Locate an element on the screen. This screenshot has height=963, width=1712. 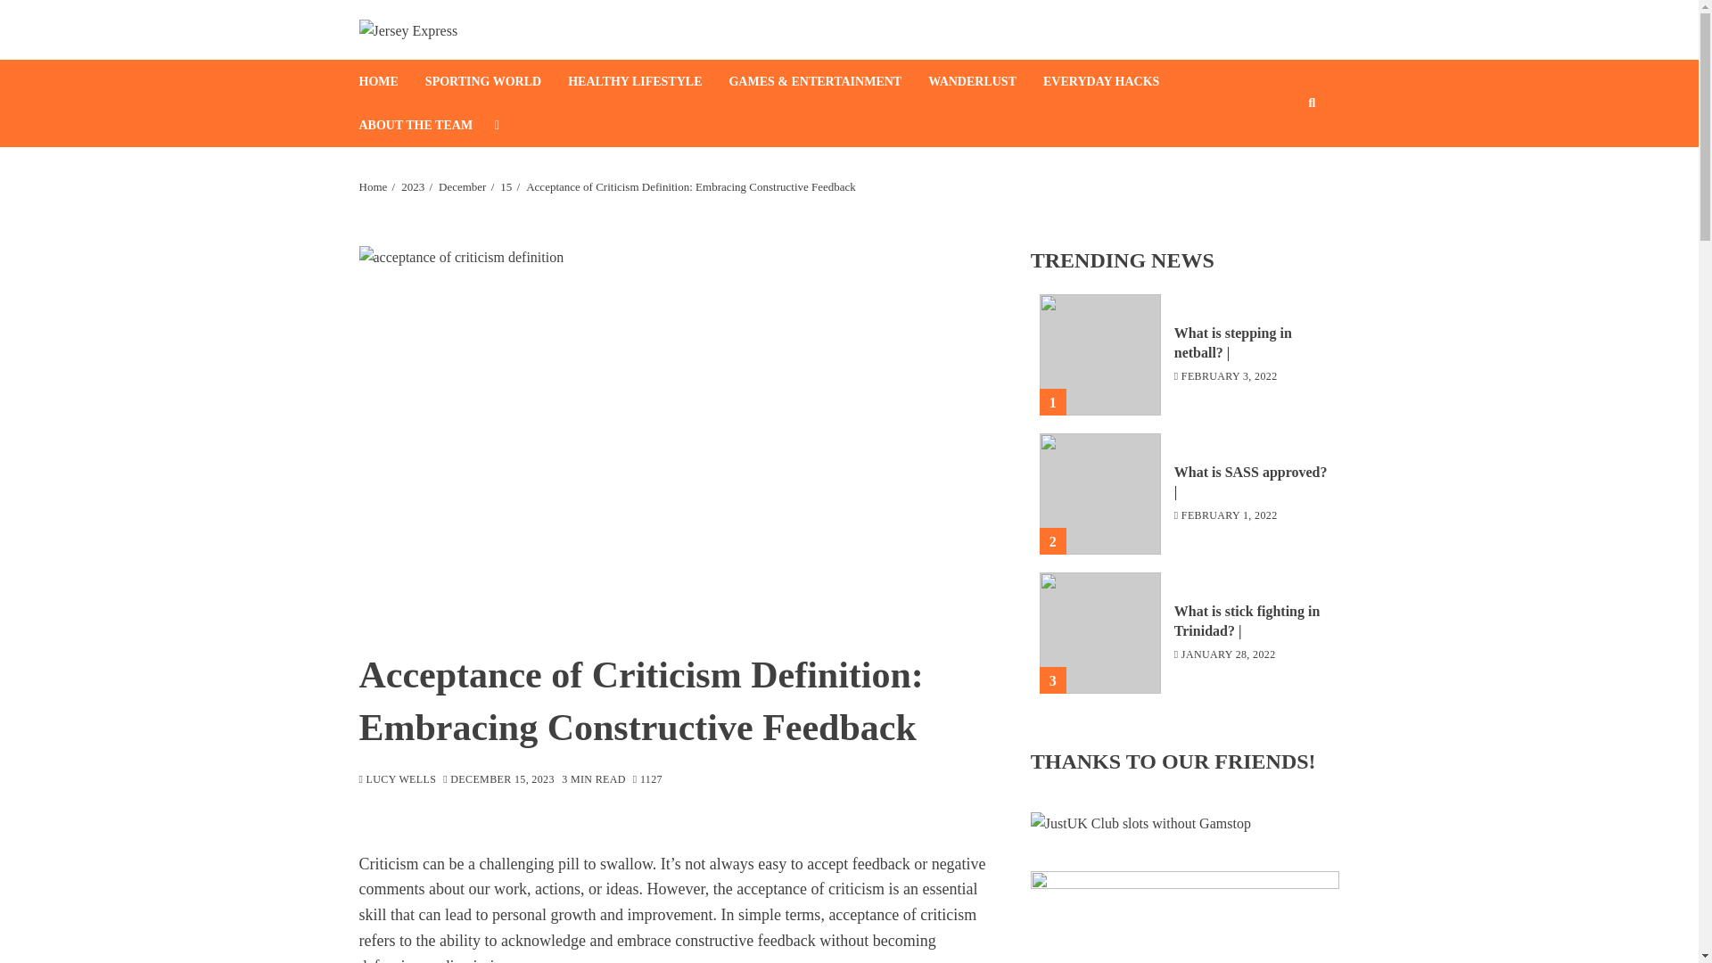
EVERYDAY HACKS is located at coordinates (1115, 80).